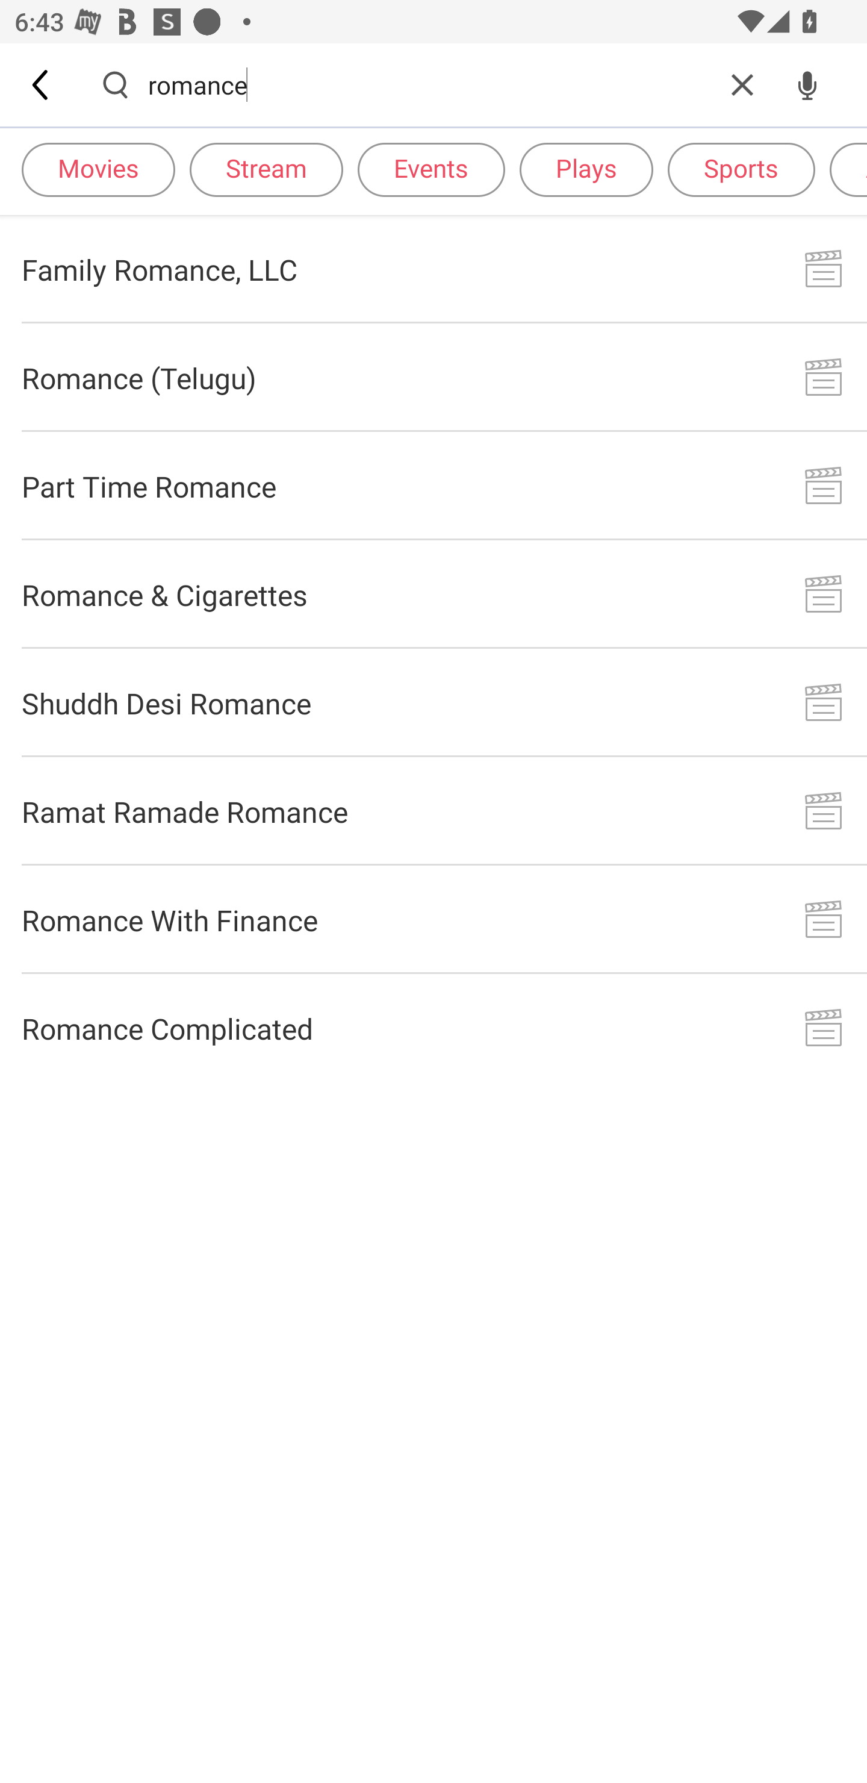 The image size is (867, 1783). Describe the element at coordinates (431, 169) in the screenshot. I see `Events` at that location.